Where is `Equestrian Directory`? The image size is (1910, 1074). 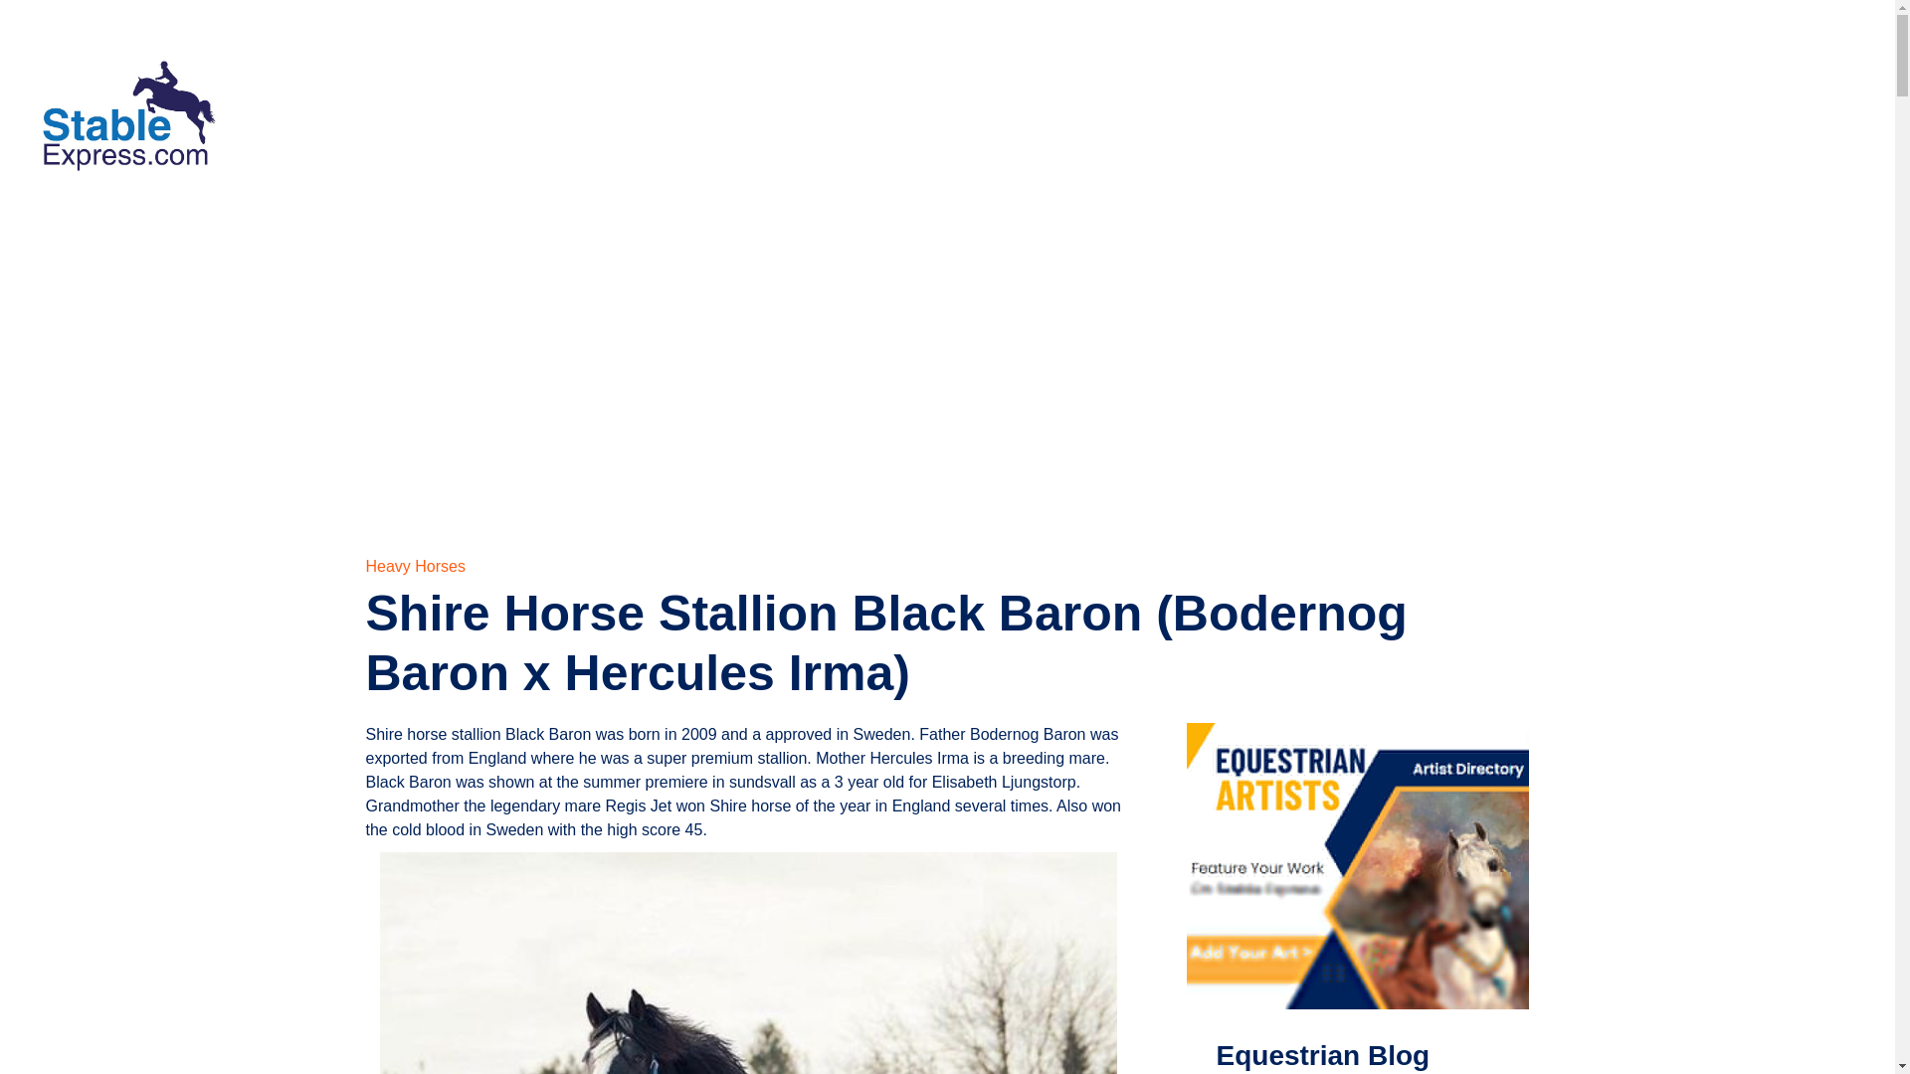 Equestrian Directory is located at coordinates (1124, 97).